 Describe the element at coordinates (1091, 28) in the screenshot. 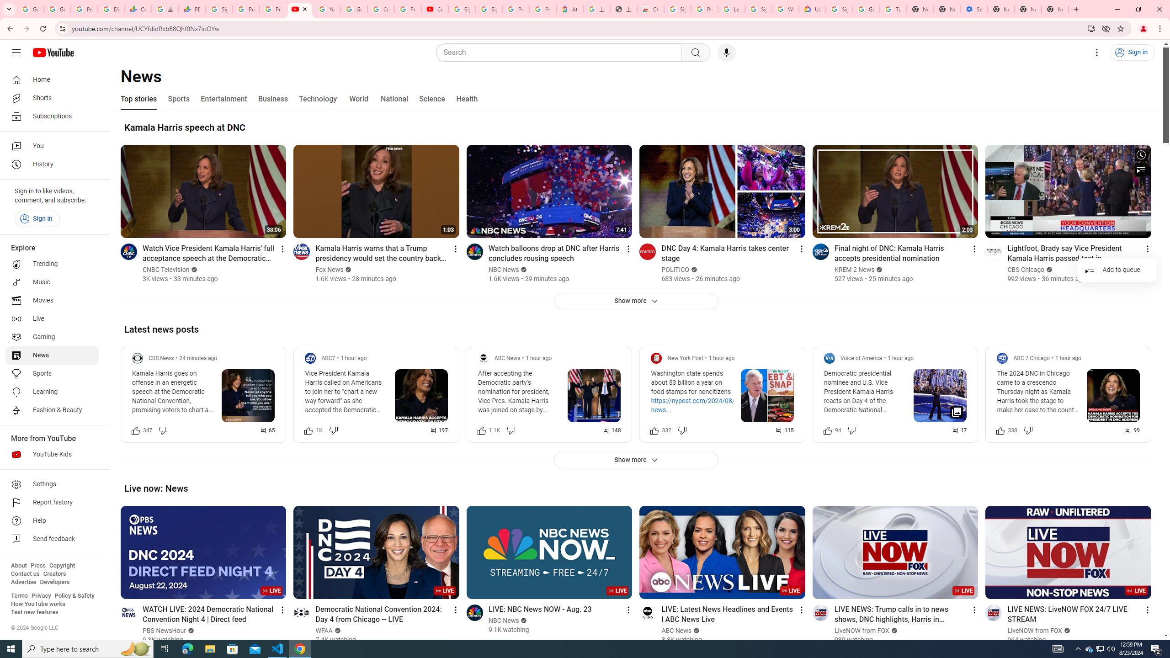

I see `Install YouTube` at that location.